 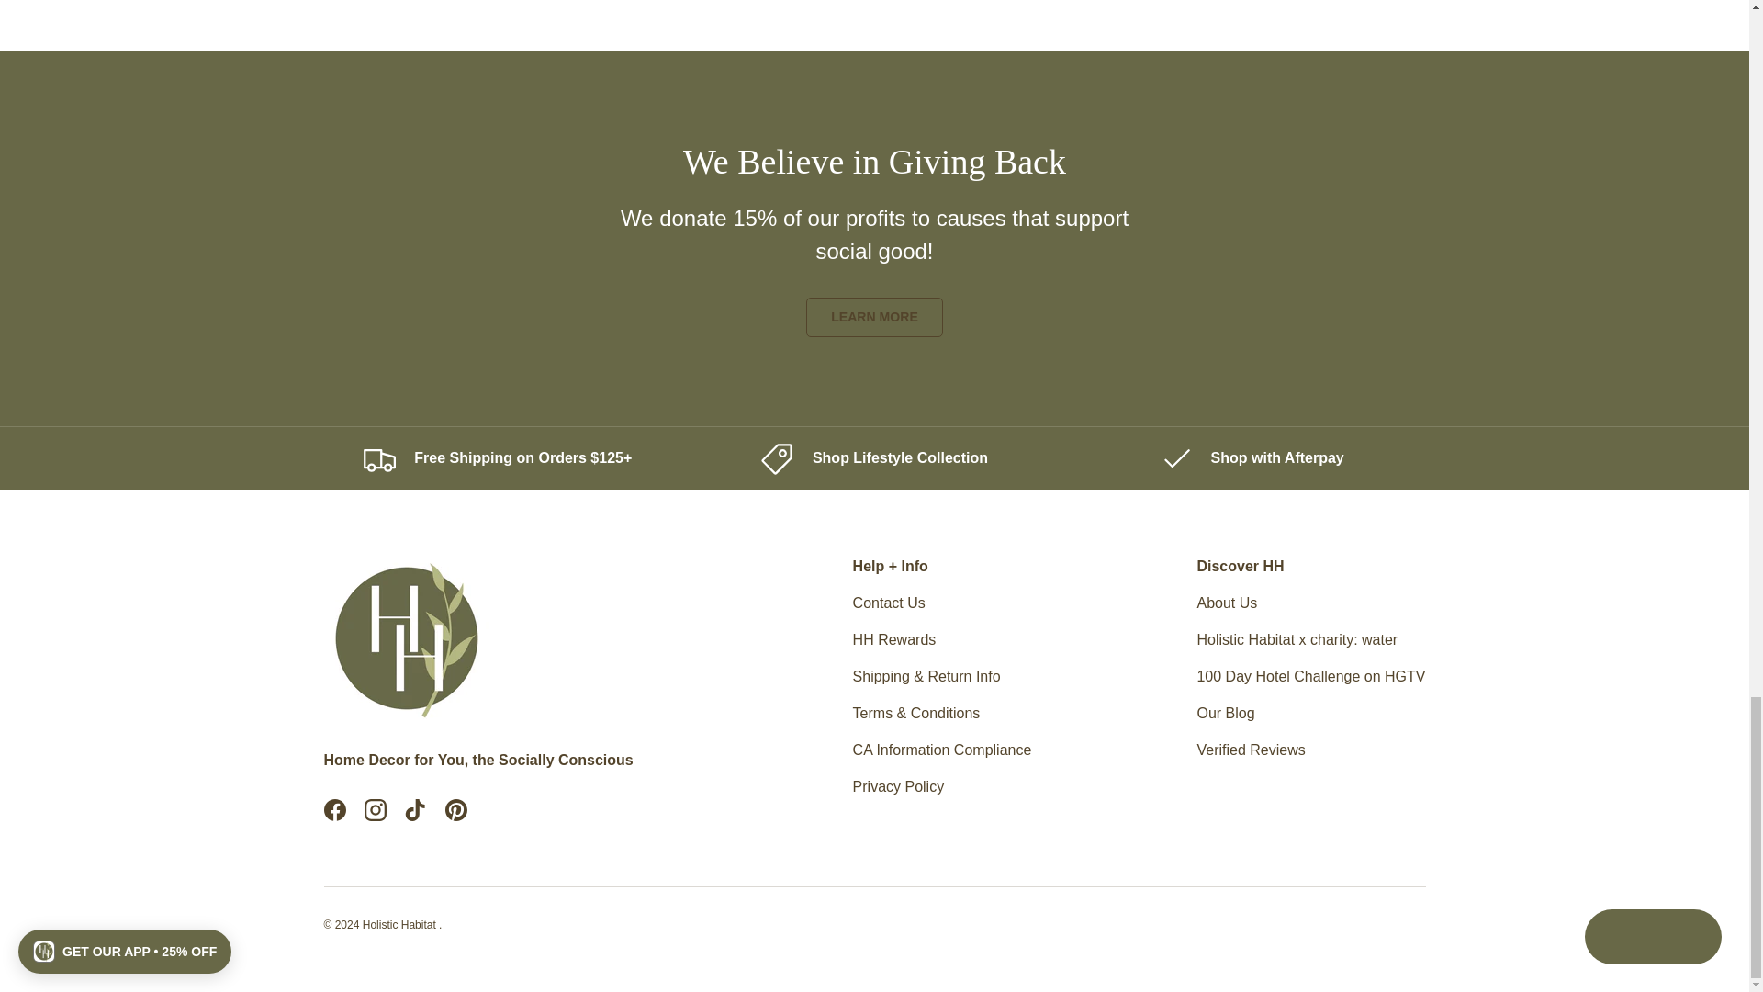 I want to click on Holistic Habitat  on Pinterest, so click(x=455, y=809).